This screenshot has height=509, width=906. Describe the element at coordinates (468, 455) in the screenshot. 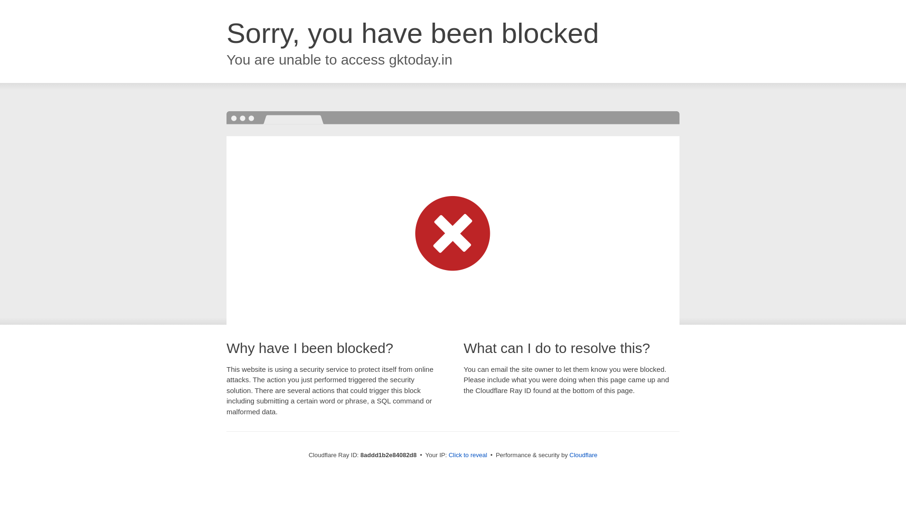

I see `Click to reveal` at that location.